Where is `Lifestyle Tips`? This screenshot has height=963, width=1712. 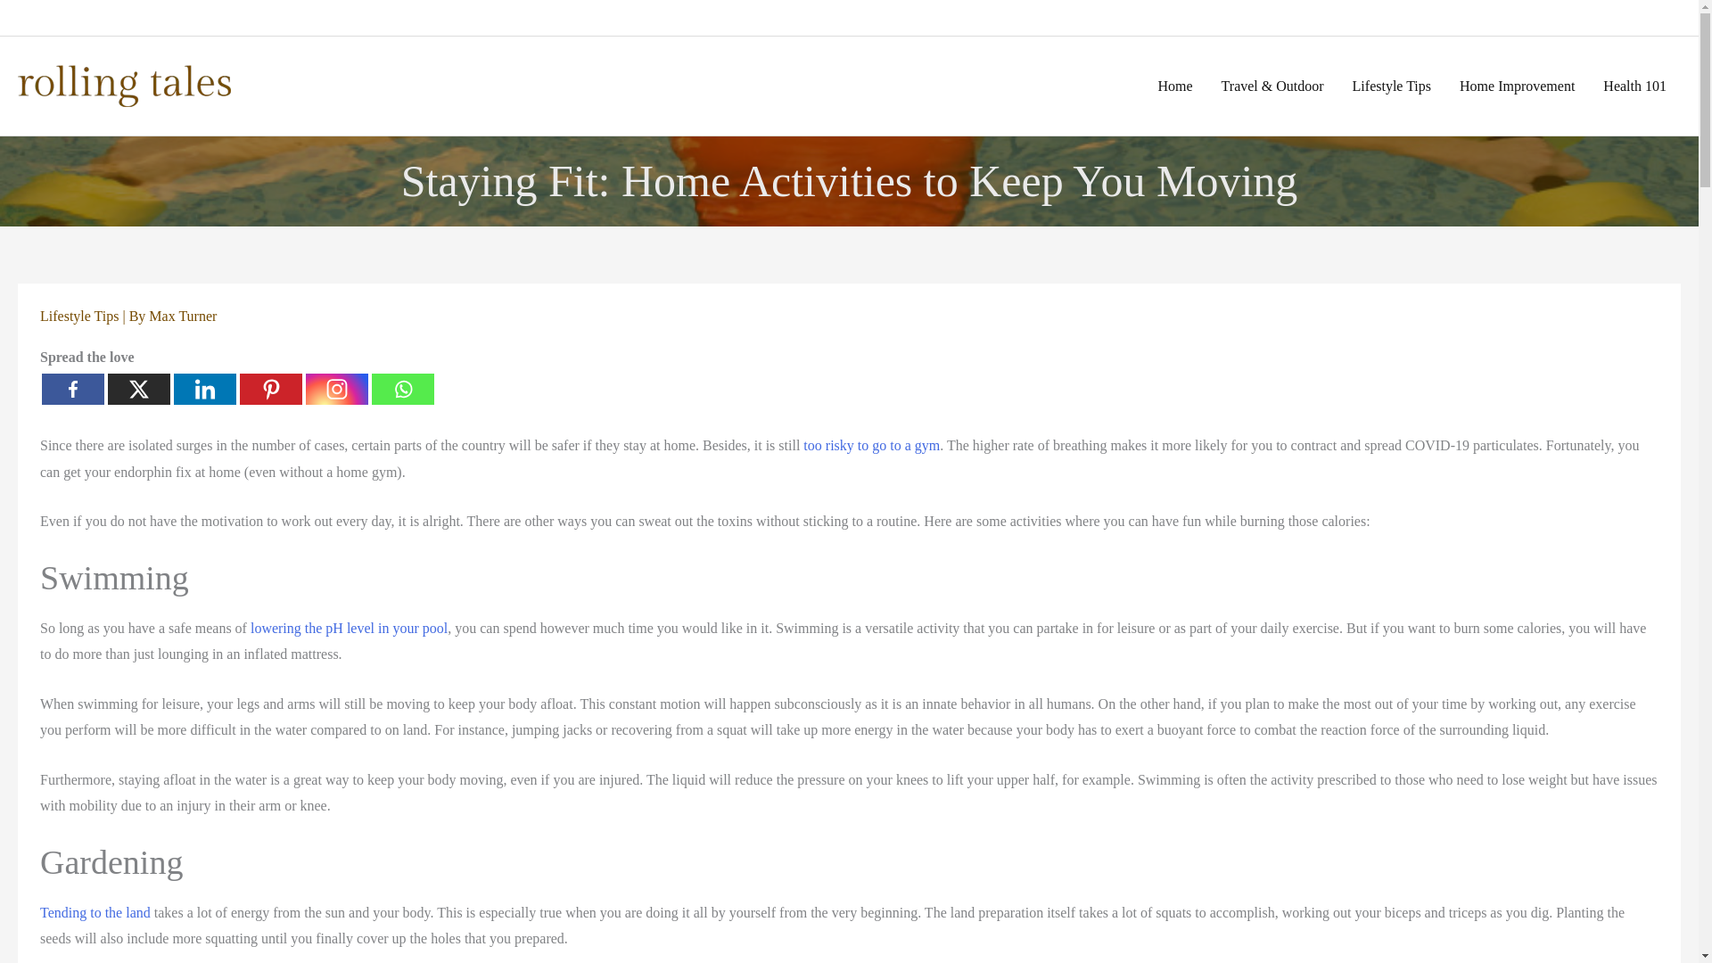
Lifestyle Tips is located at coordinates (78, 316).